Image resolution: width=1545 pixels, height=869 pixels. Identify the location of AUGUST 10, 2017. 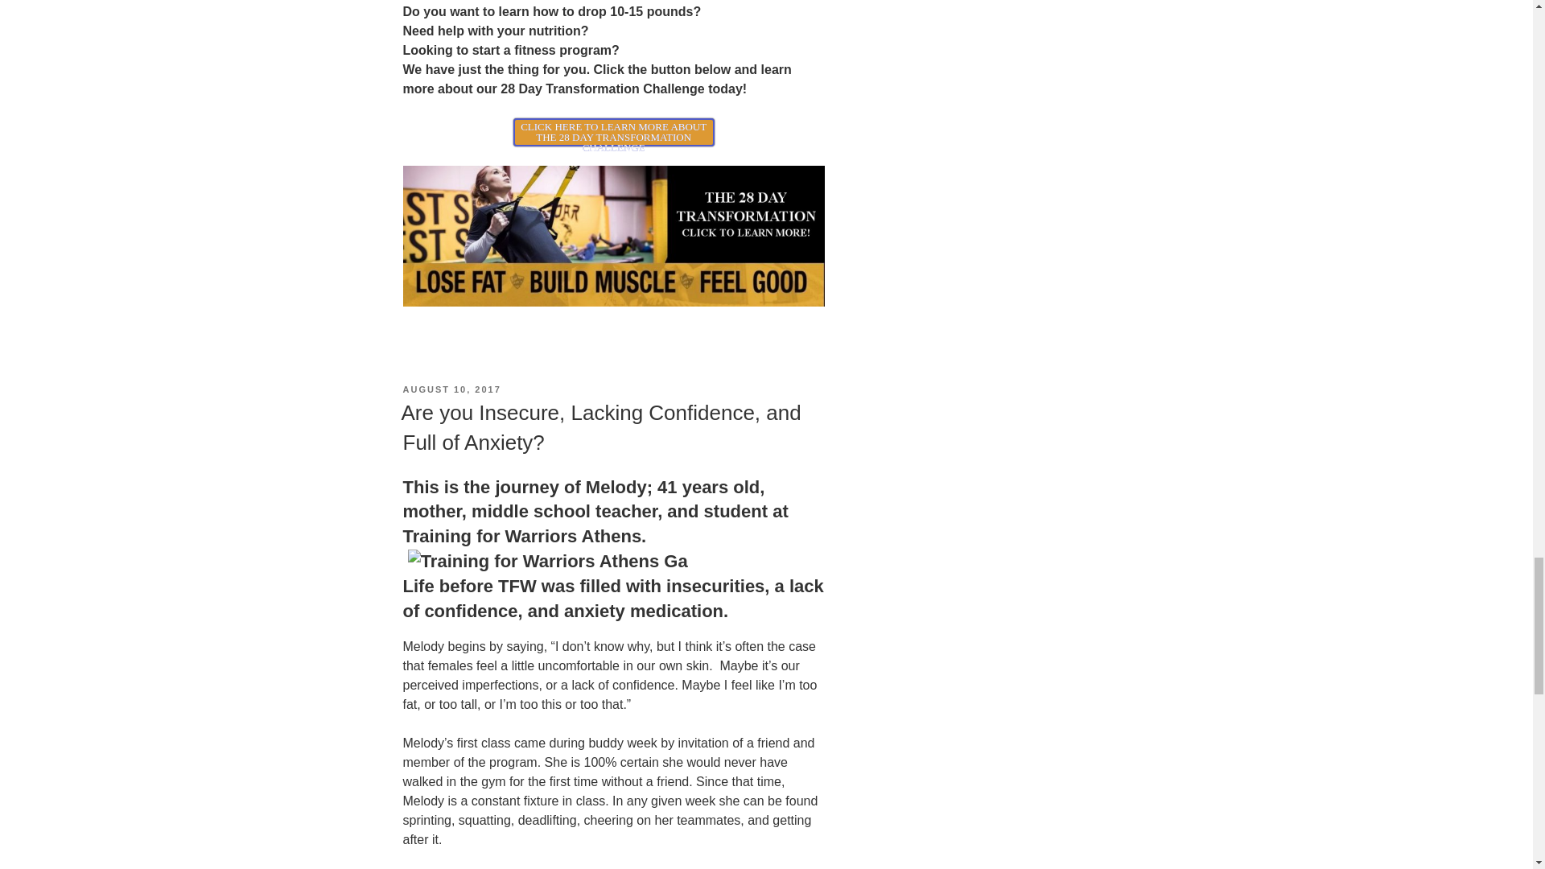
(451, 389).